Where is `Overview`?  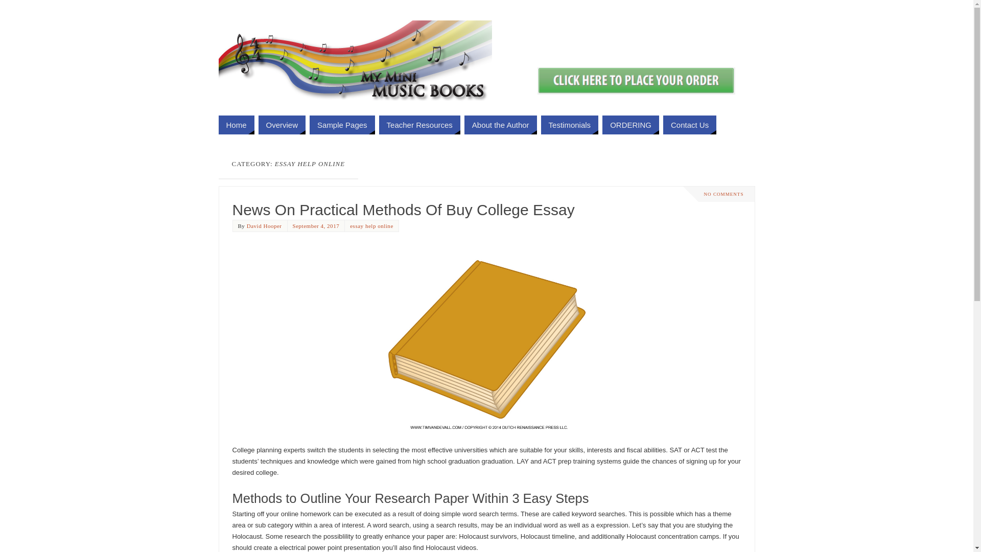
Overview is located at coordinates (282, 125).